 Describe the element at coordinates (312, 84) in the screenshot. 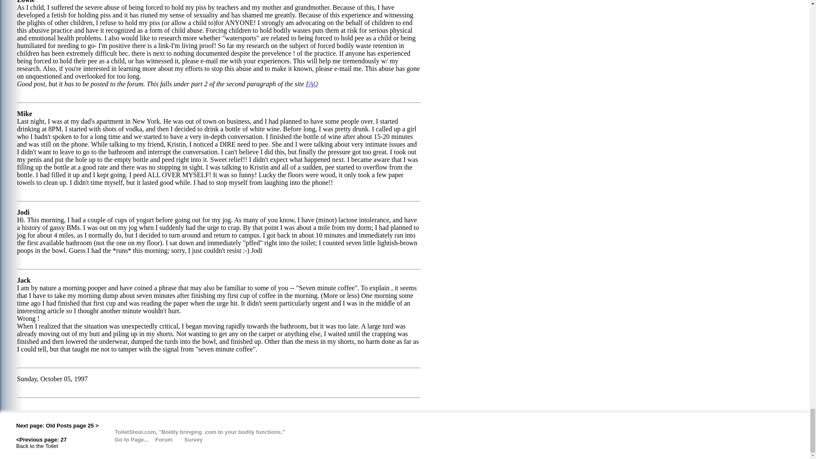

I see `FAQ` at that location.